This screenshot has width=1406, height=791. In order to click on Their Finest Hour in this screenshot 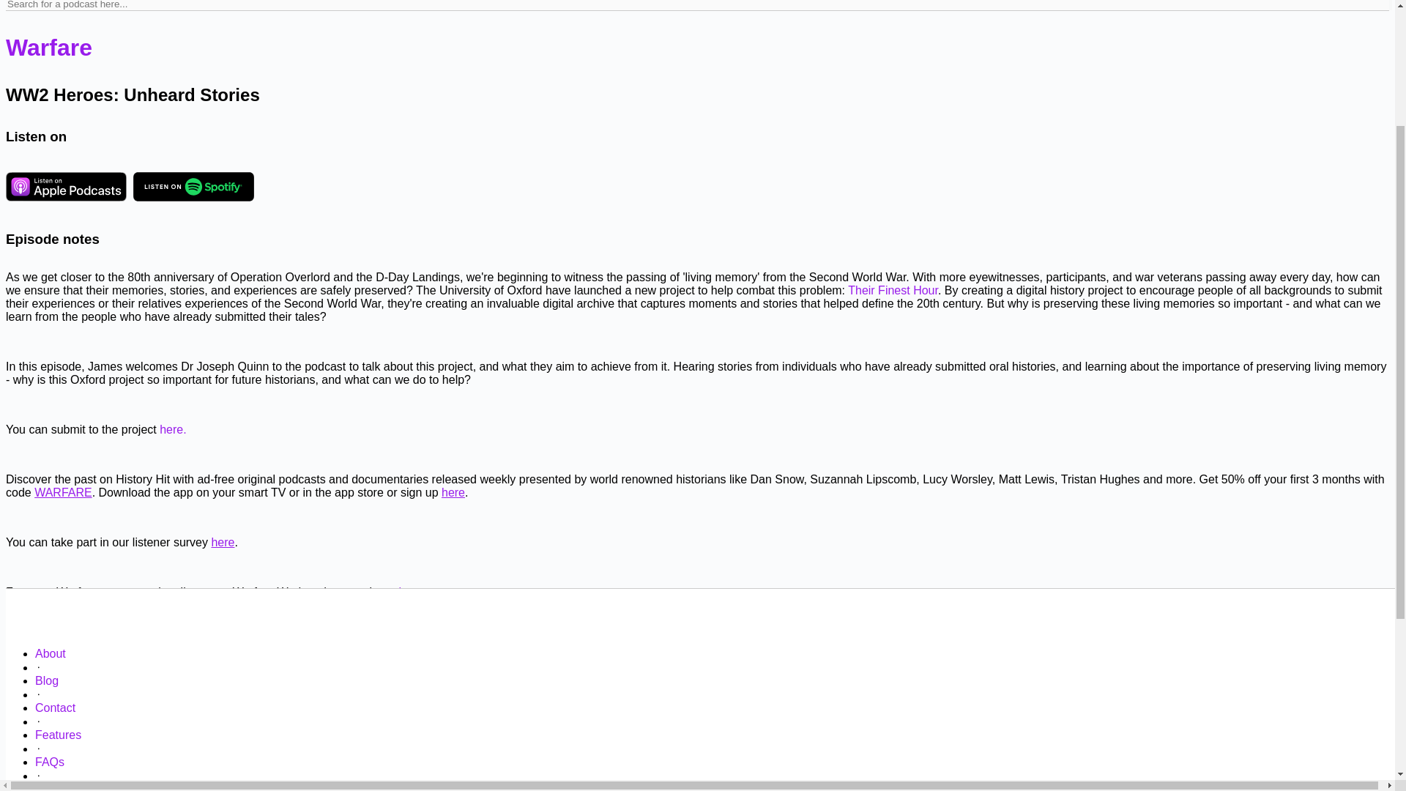, I will do `click(892, 290)`.